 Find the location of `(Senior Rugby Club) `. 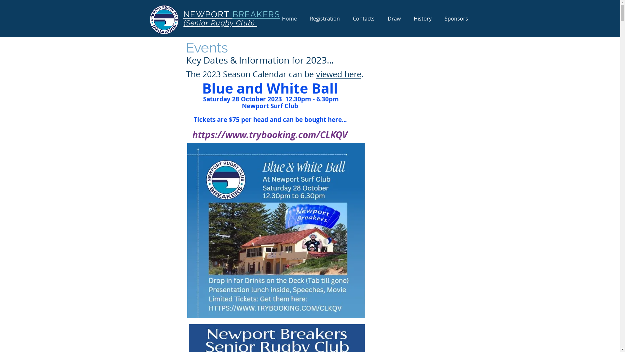

(Senior Rugby Club)  is located at coordinates (220, 23).